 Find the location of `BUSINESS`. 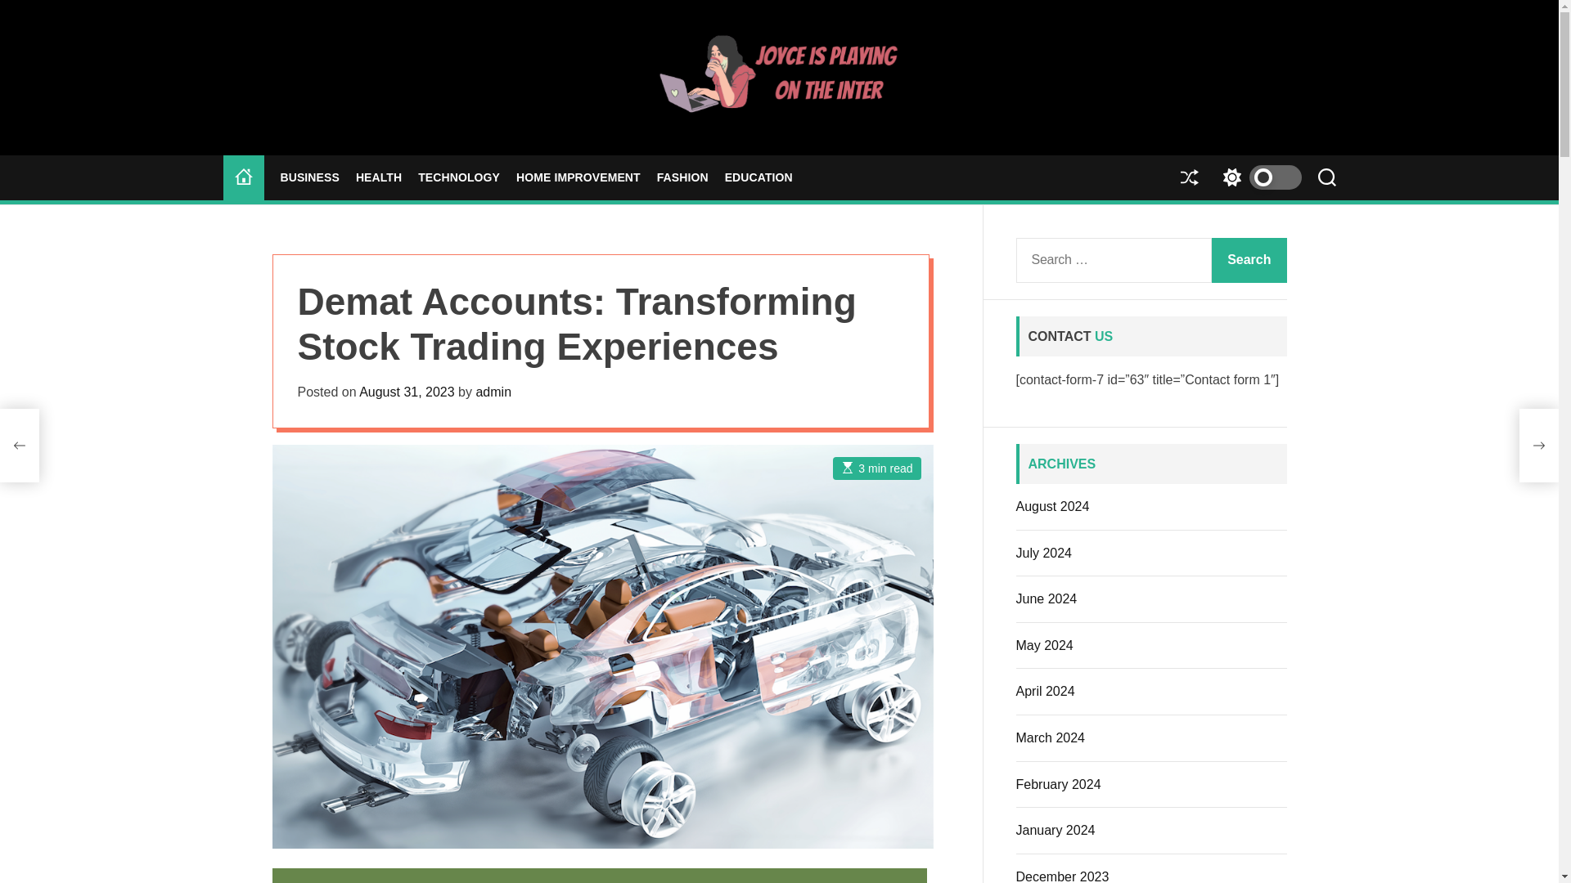

BUSINESS is located at coordinates (309, 177).